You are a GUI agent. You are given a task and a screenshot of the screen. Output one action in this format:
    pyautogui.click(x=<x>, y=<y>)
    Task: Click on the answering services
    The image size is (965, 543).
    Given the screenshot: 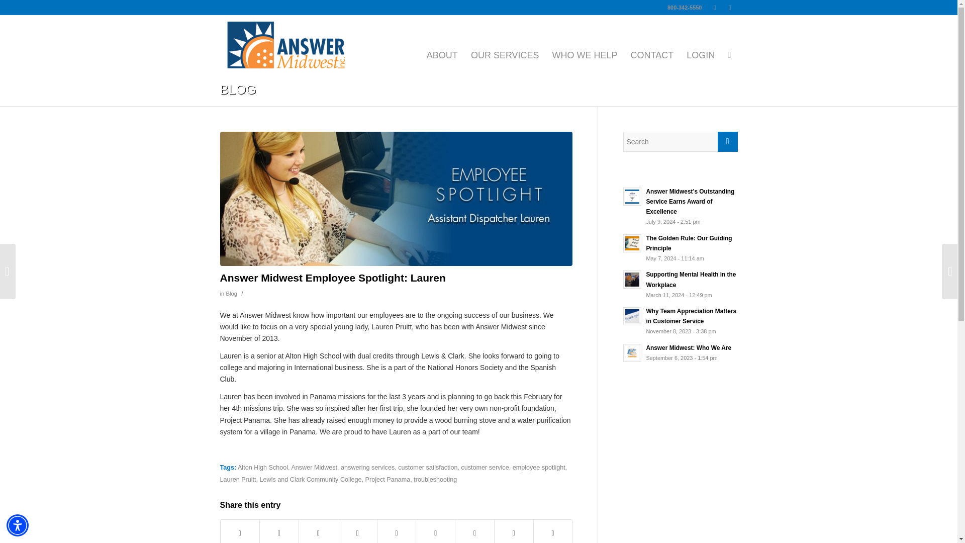 What is the action you would take?
    pyautogui.click(x=367, y=468)
    